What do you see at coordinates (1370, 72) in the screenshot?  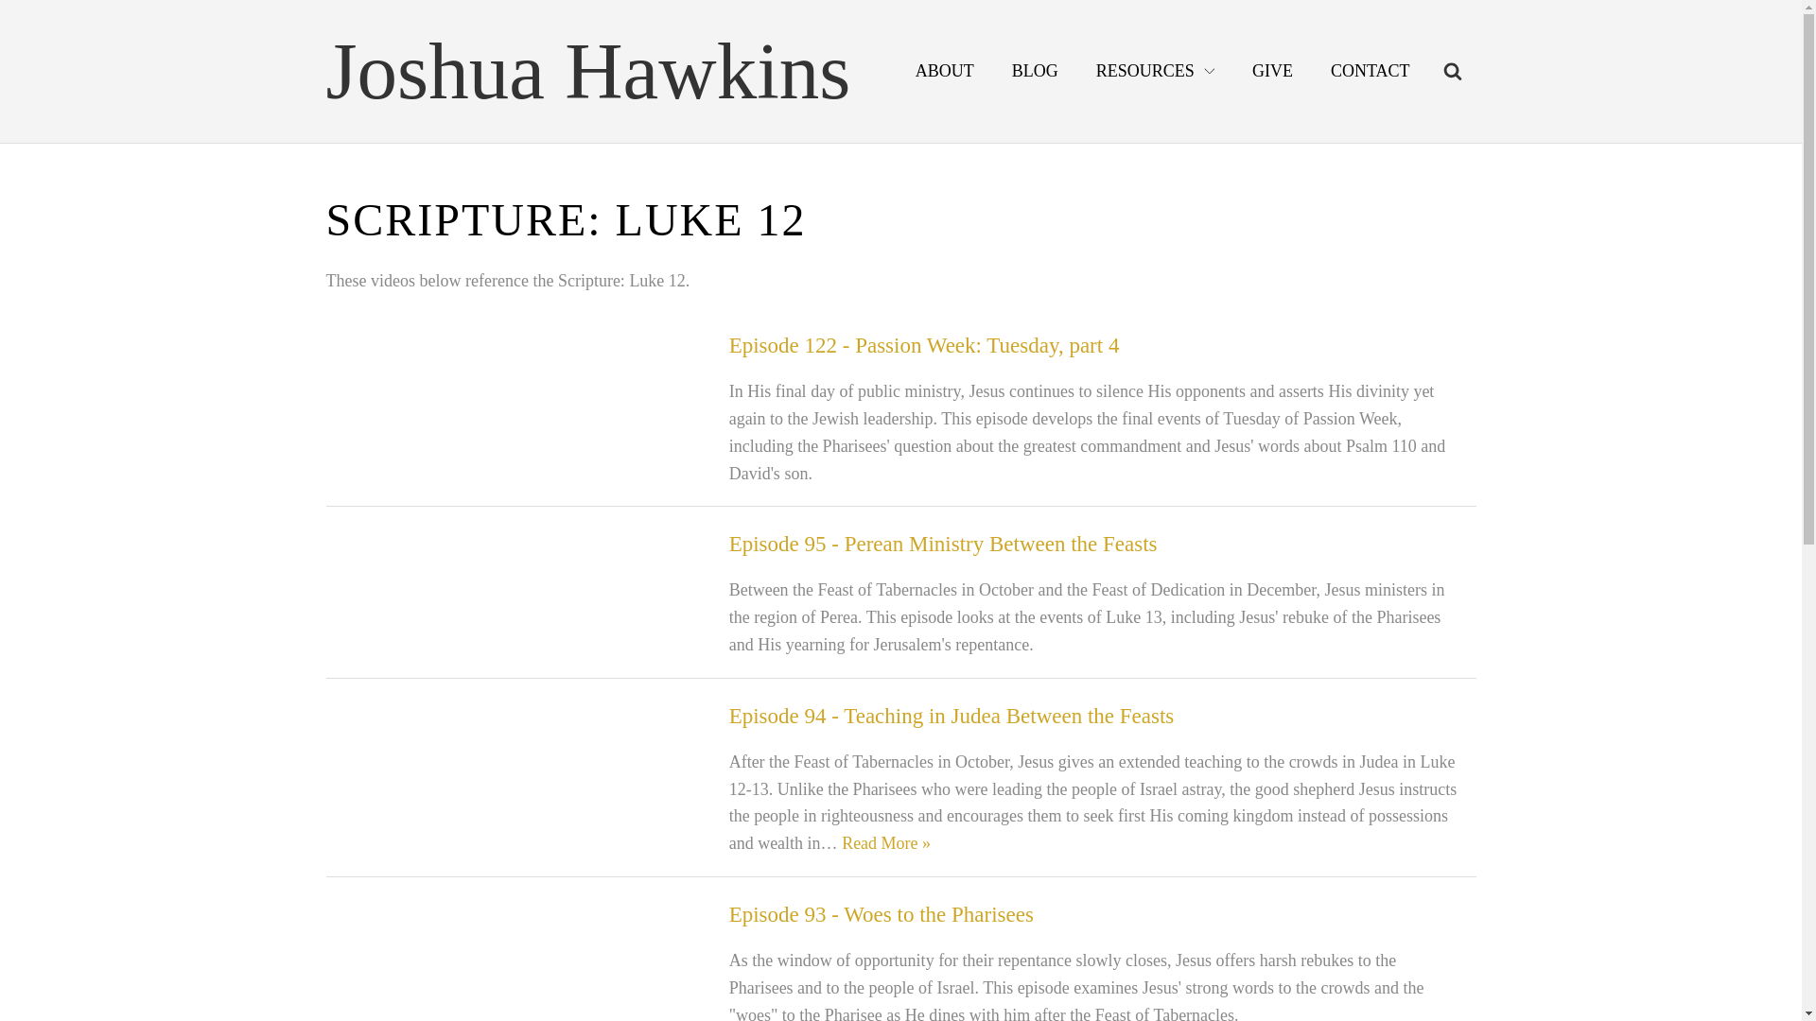 I see `CONTACT` at bounding box center [1370, 72].